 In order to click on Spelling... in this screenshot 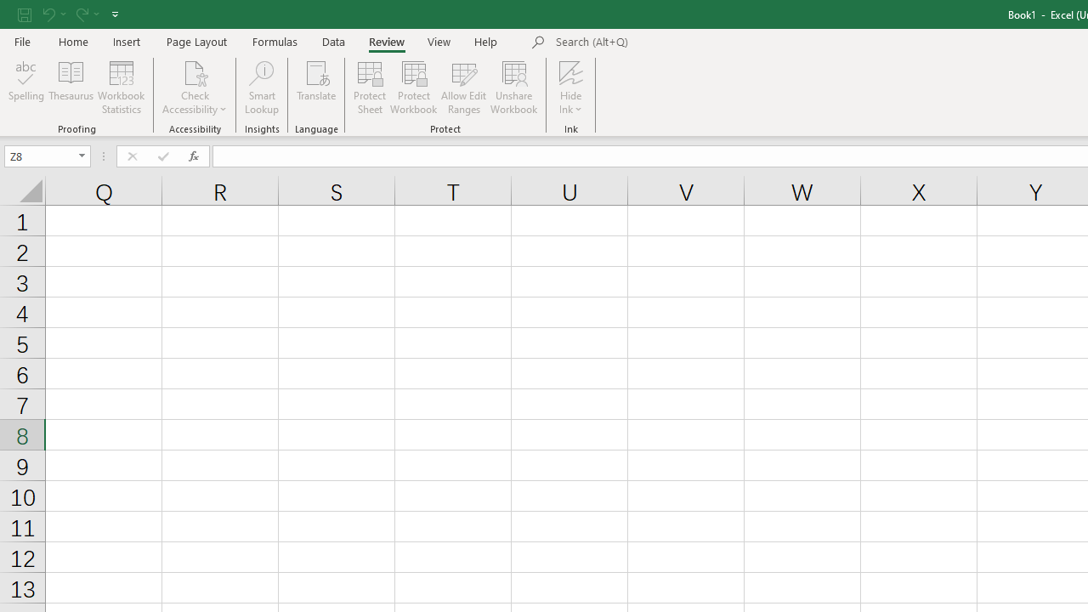, I will do `click(26, 87)`.